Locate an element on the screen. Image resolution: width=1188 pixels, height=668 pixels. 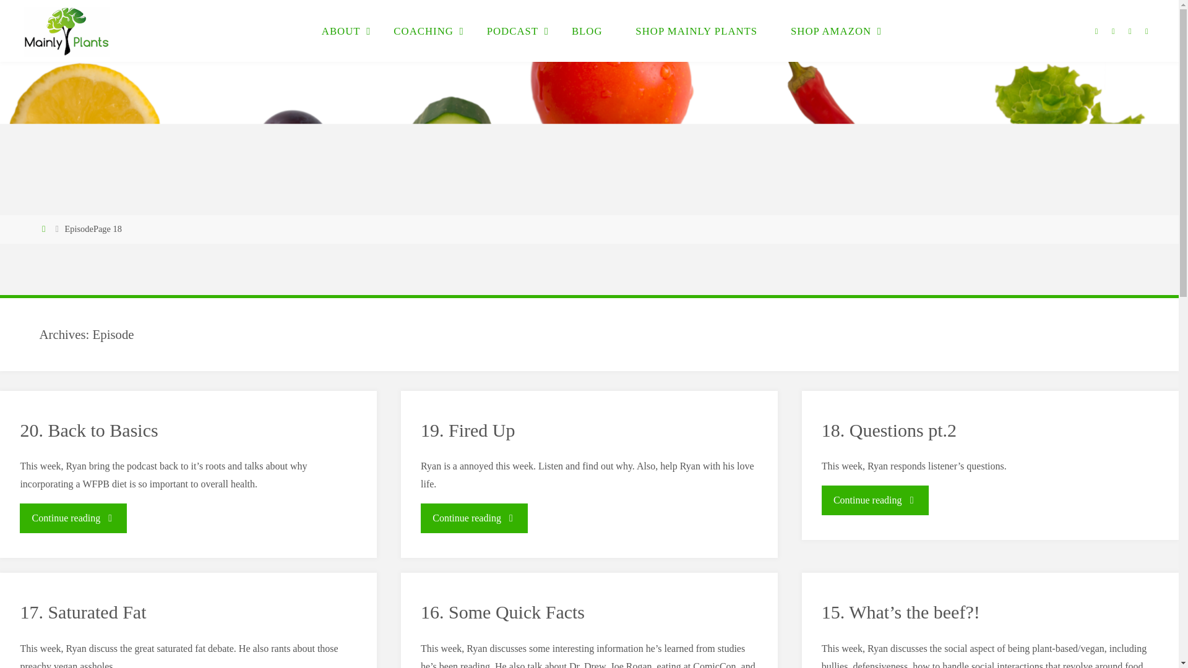
COACHING is located at coordinates (423, 31).